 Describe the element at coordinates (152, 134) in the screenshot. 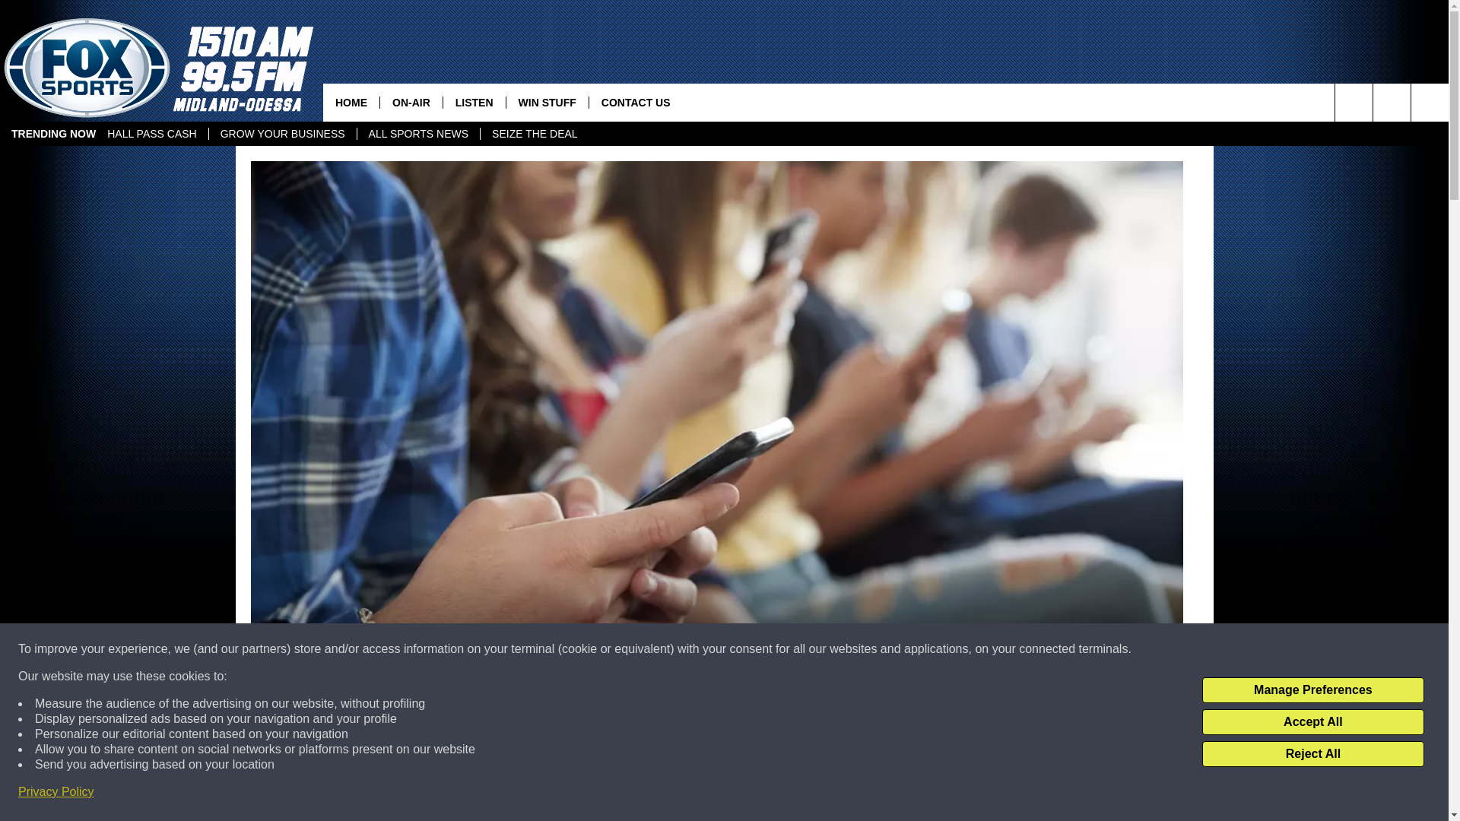

I see `HALL PASS CASH` at that location.